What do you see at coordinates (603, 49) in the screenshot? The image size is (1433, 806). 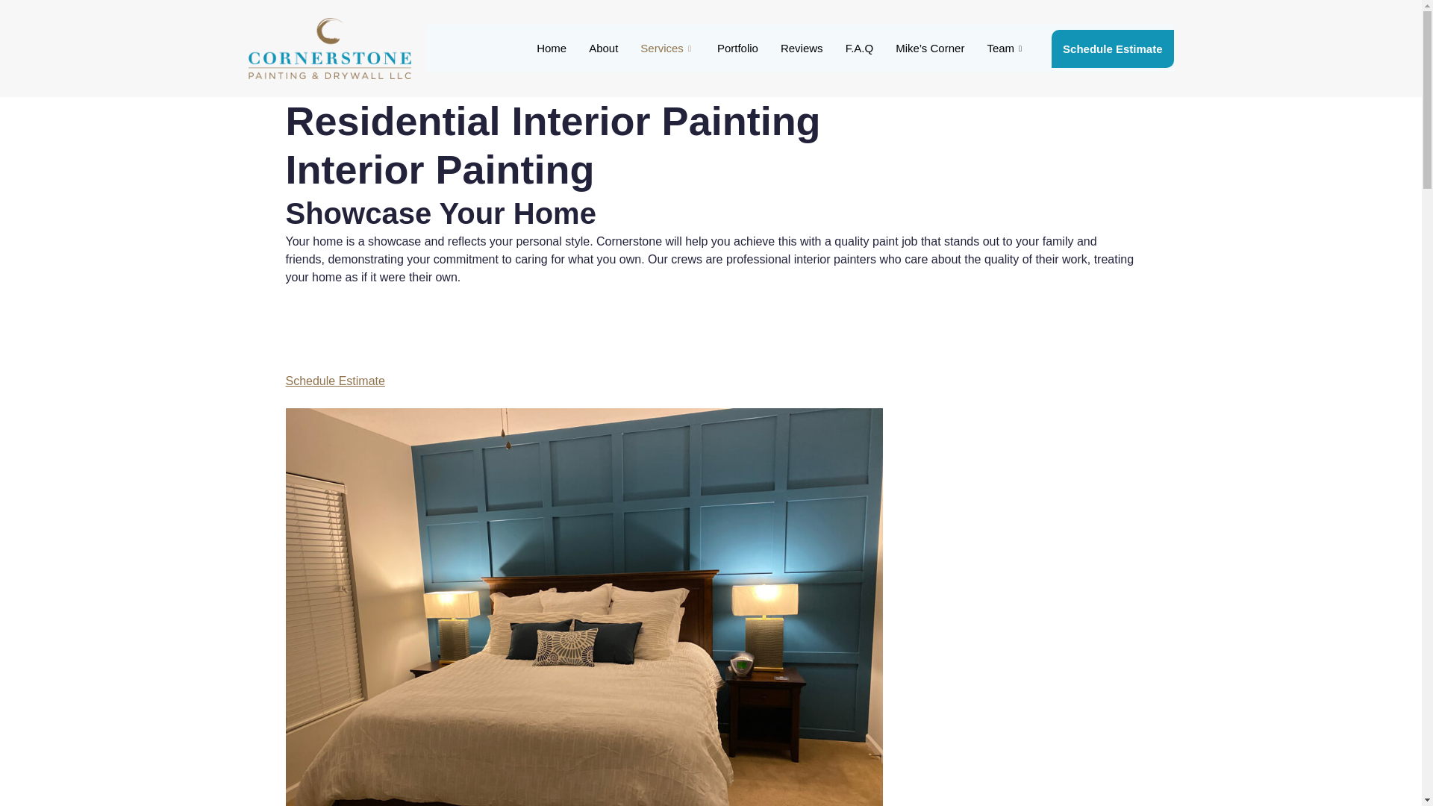 I see `About` at bounding box center [603, 49].